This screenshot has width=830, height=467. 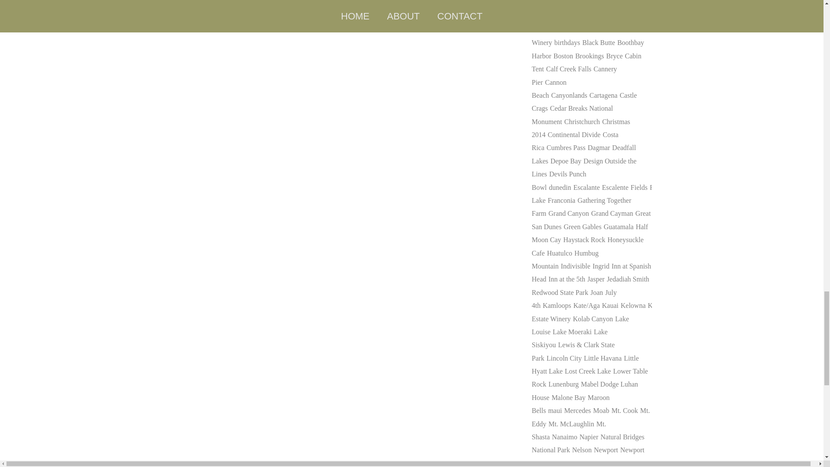 What do you see at coordinates (614, 56) in the screenshot?
I see `Bryce` at bounding box center [614, 56].